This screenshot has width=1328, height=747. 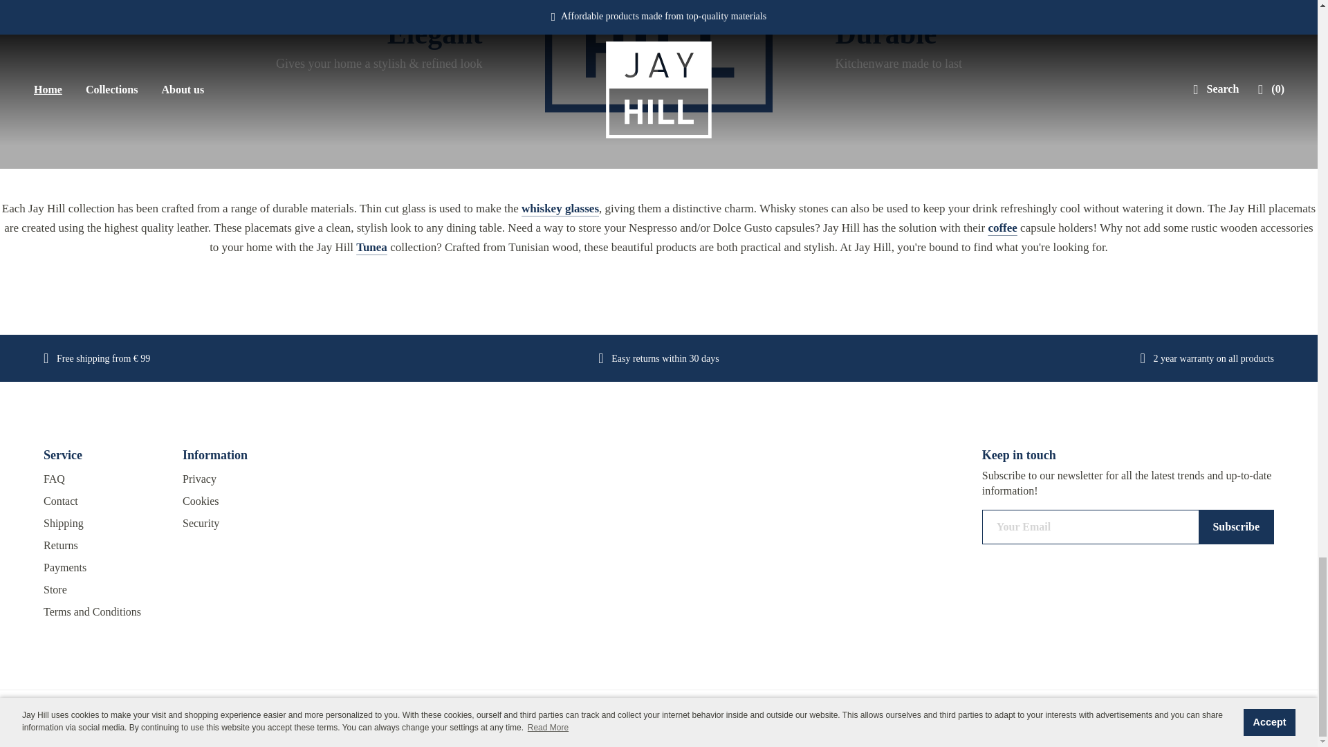 What do you see at coordinates (242, 501) in the screenshot?
I see `Cookies` at bounding box center [242, 501].